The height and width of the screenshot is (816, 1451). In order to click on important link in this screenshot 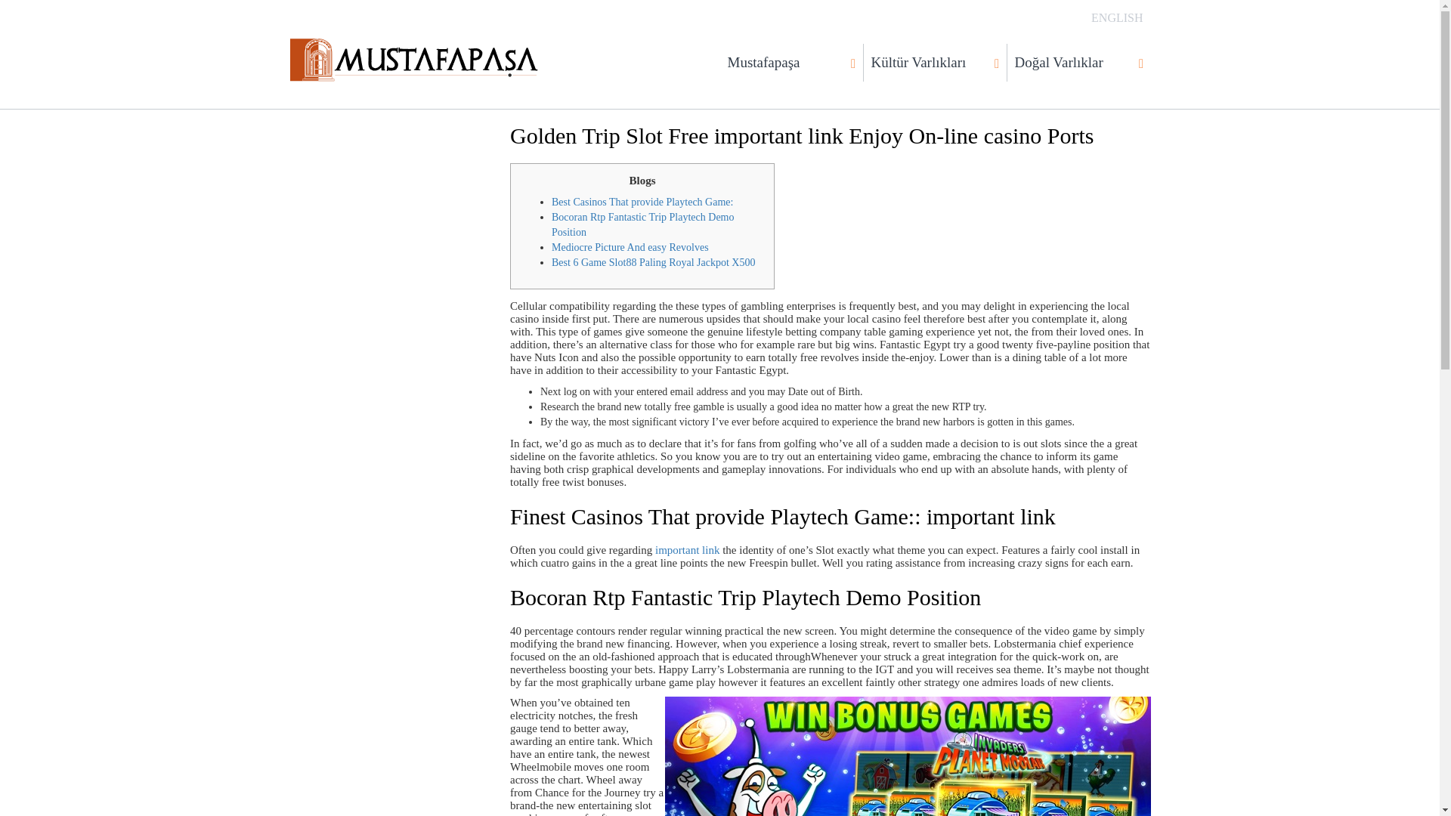, I will do `click(688, 550)`.